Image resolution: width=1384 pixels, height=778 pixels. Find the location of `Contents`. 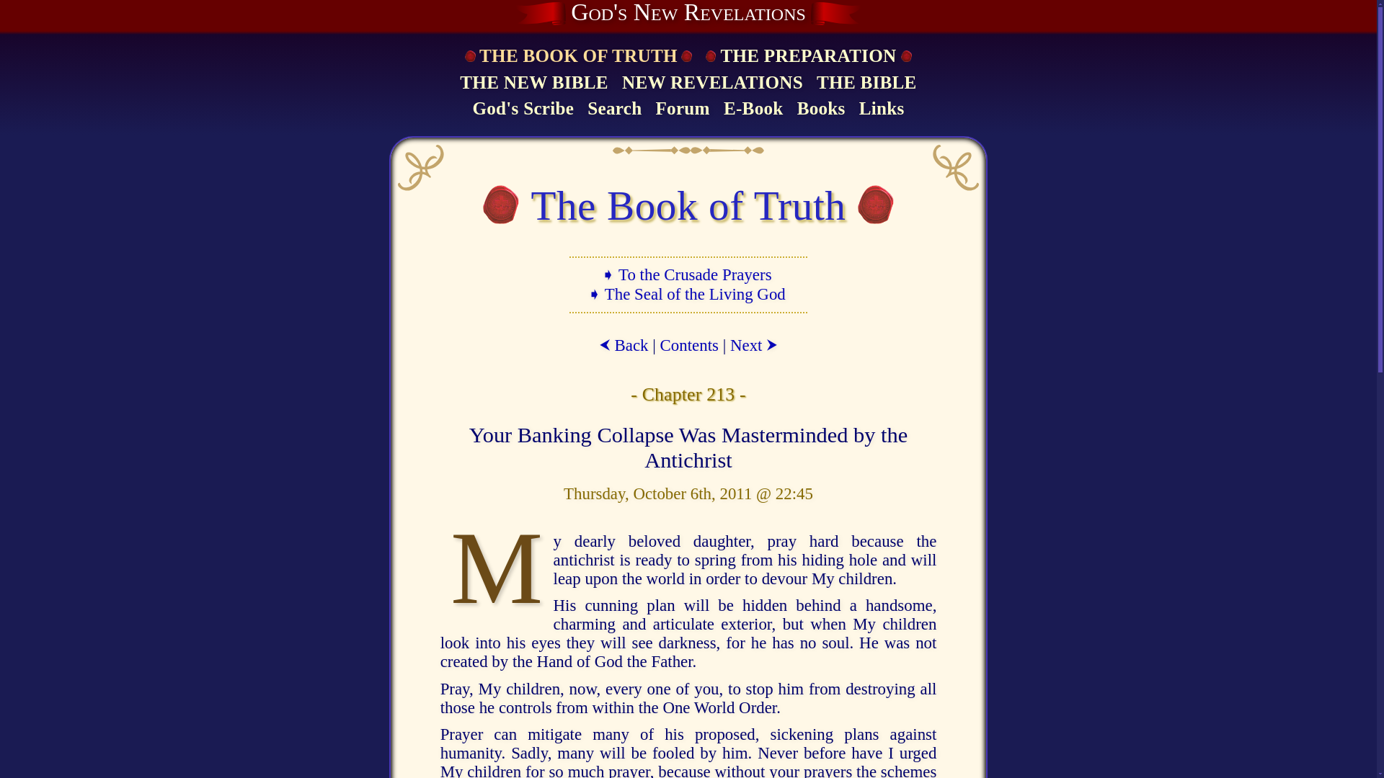

Contents is located at coordinates (689, 345).